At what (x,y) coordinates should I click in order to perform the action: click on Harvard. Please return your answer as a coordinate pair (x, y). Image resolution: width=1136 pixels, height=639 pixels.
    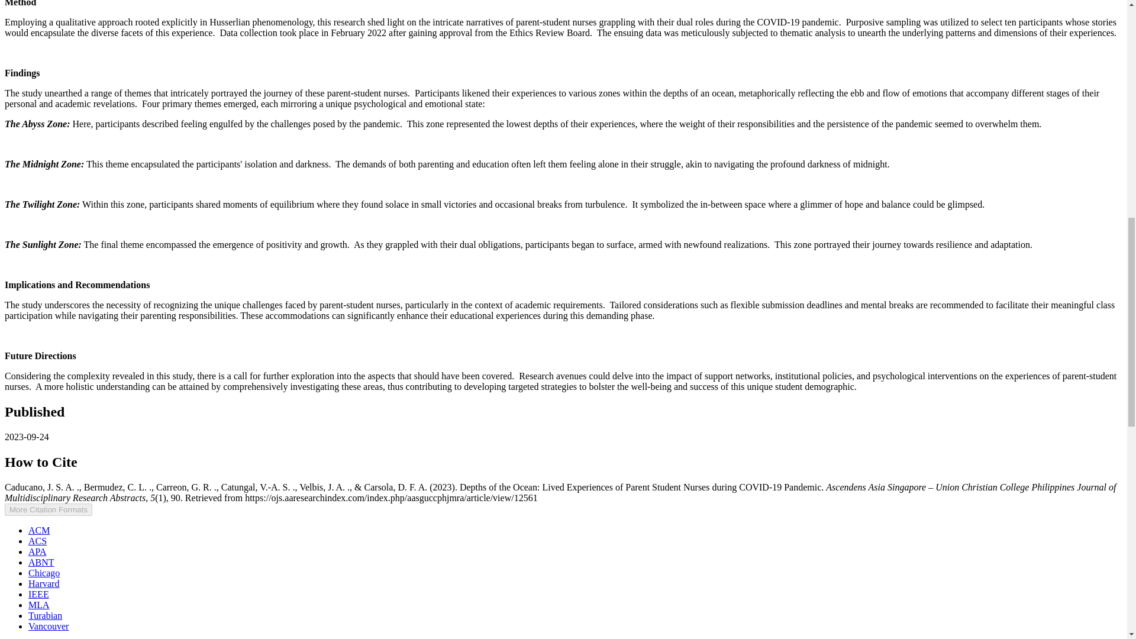
    Looking at the image, I should click on (44, 583).